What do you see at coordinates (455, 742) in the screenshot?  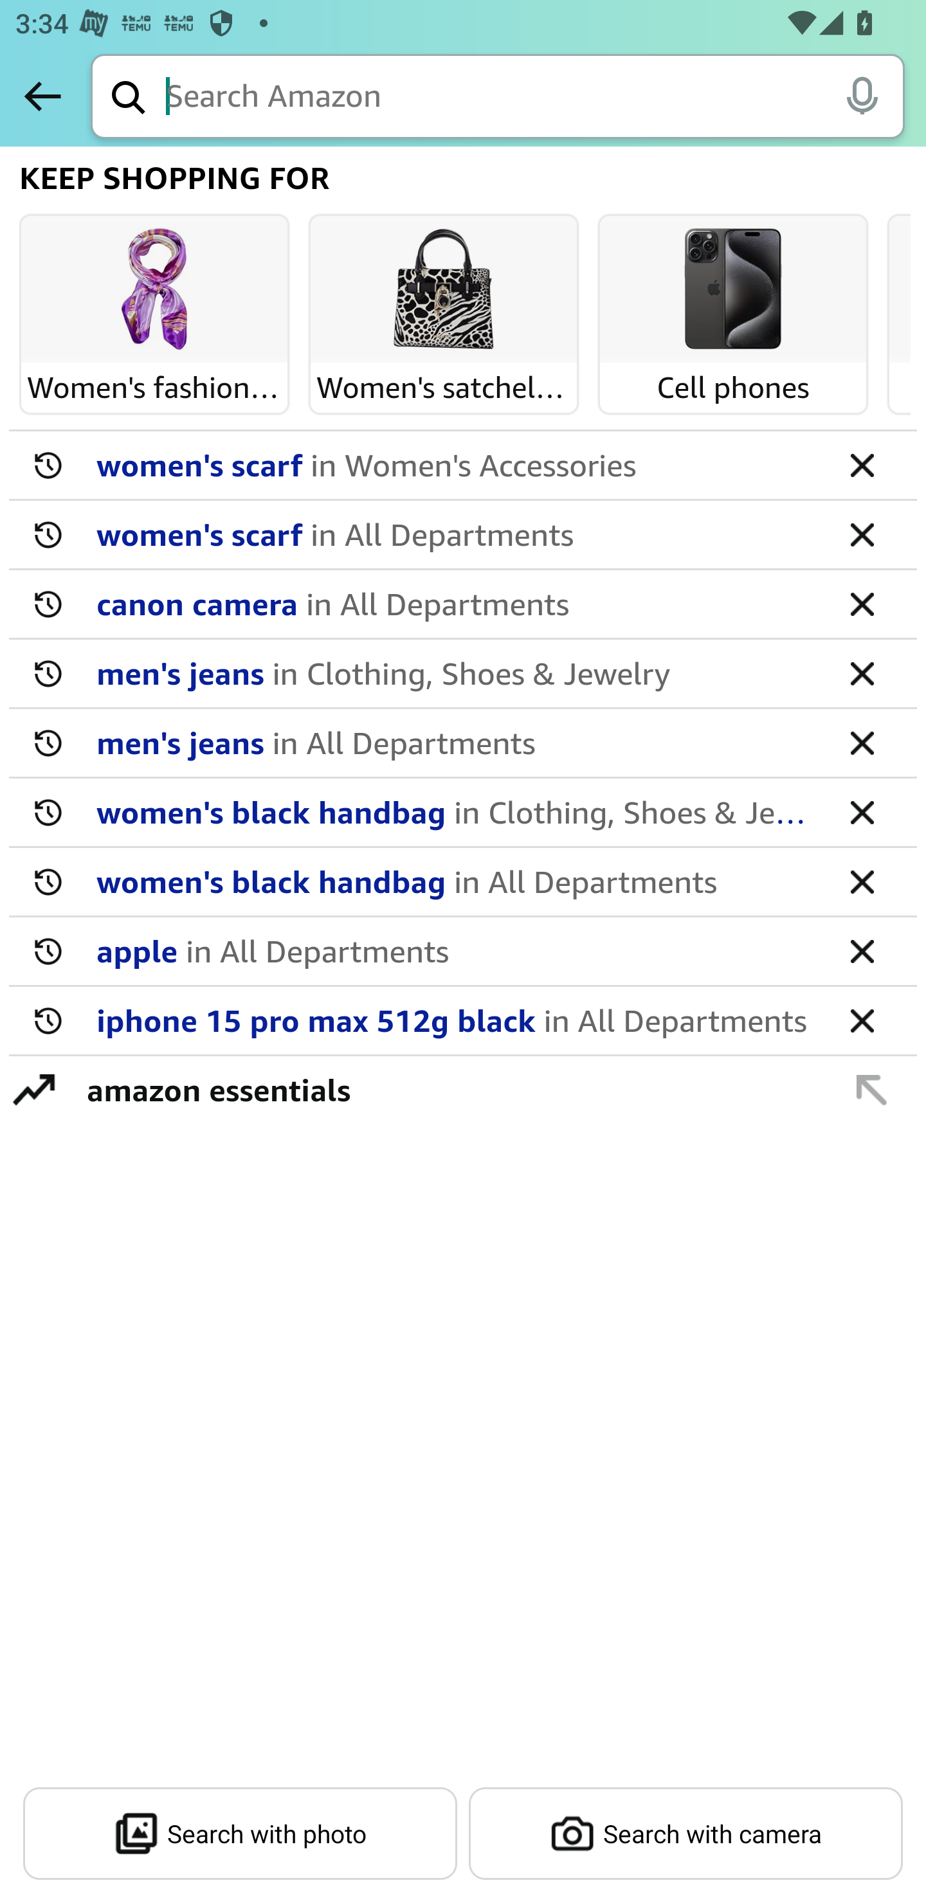 I see `men's jeans` at bounding box center [455, 742].